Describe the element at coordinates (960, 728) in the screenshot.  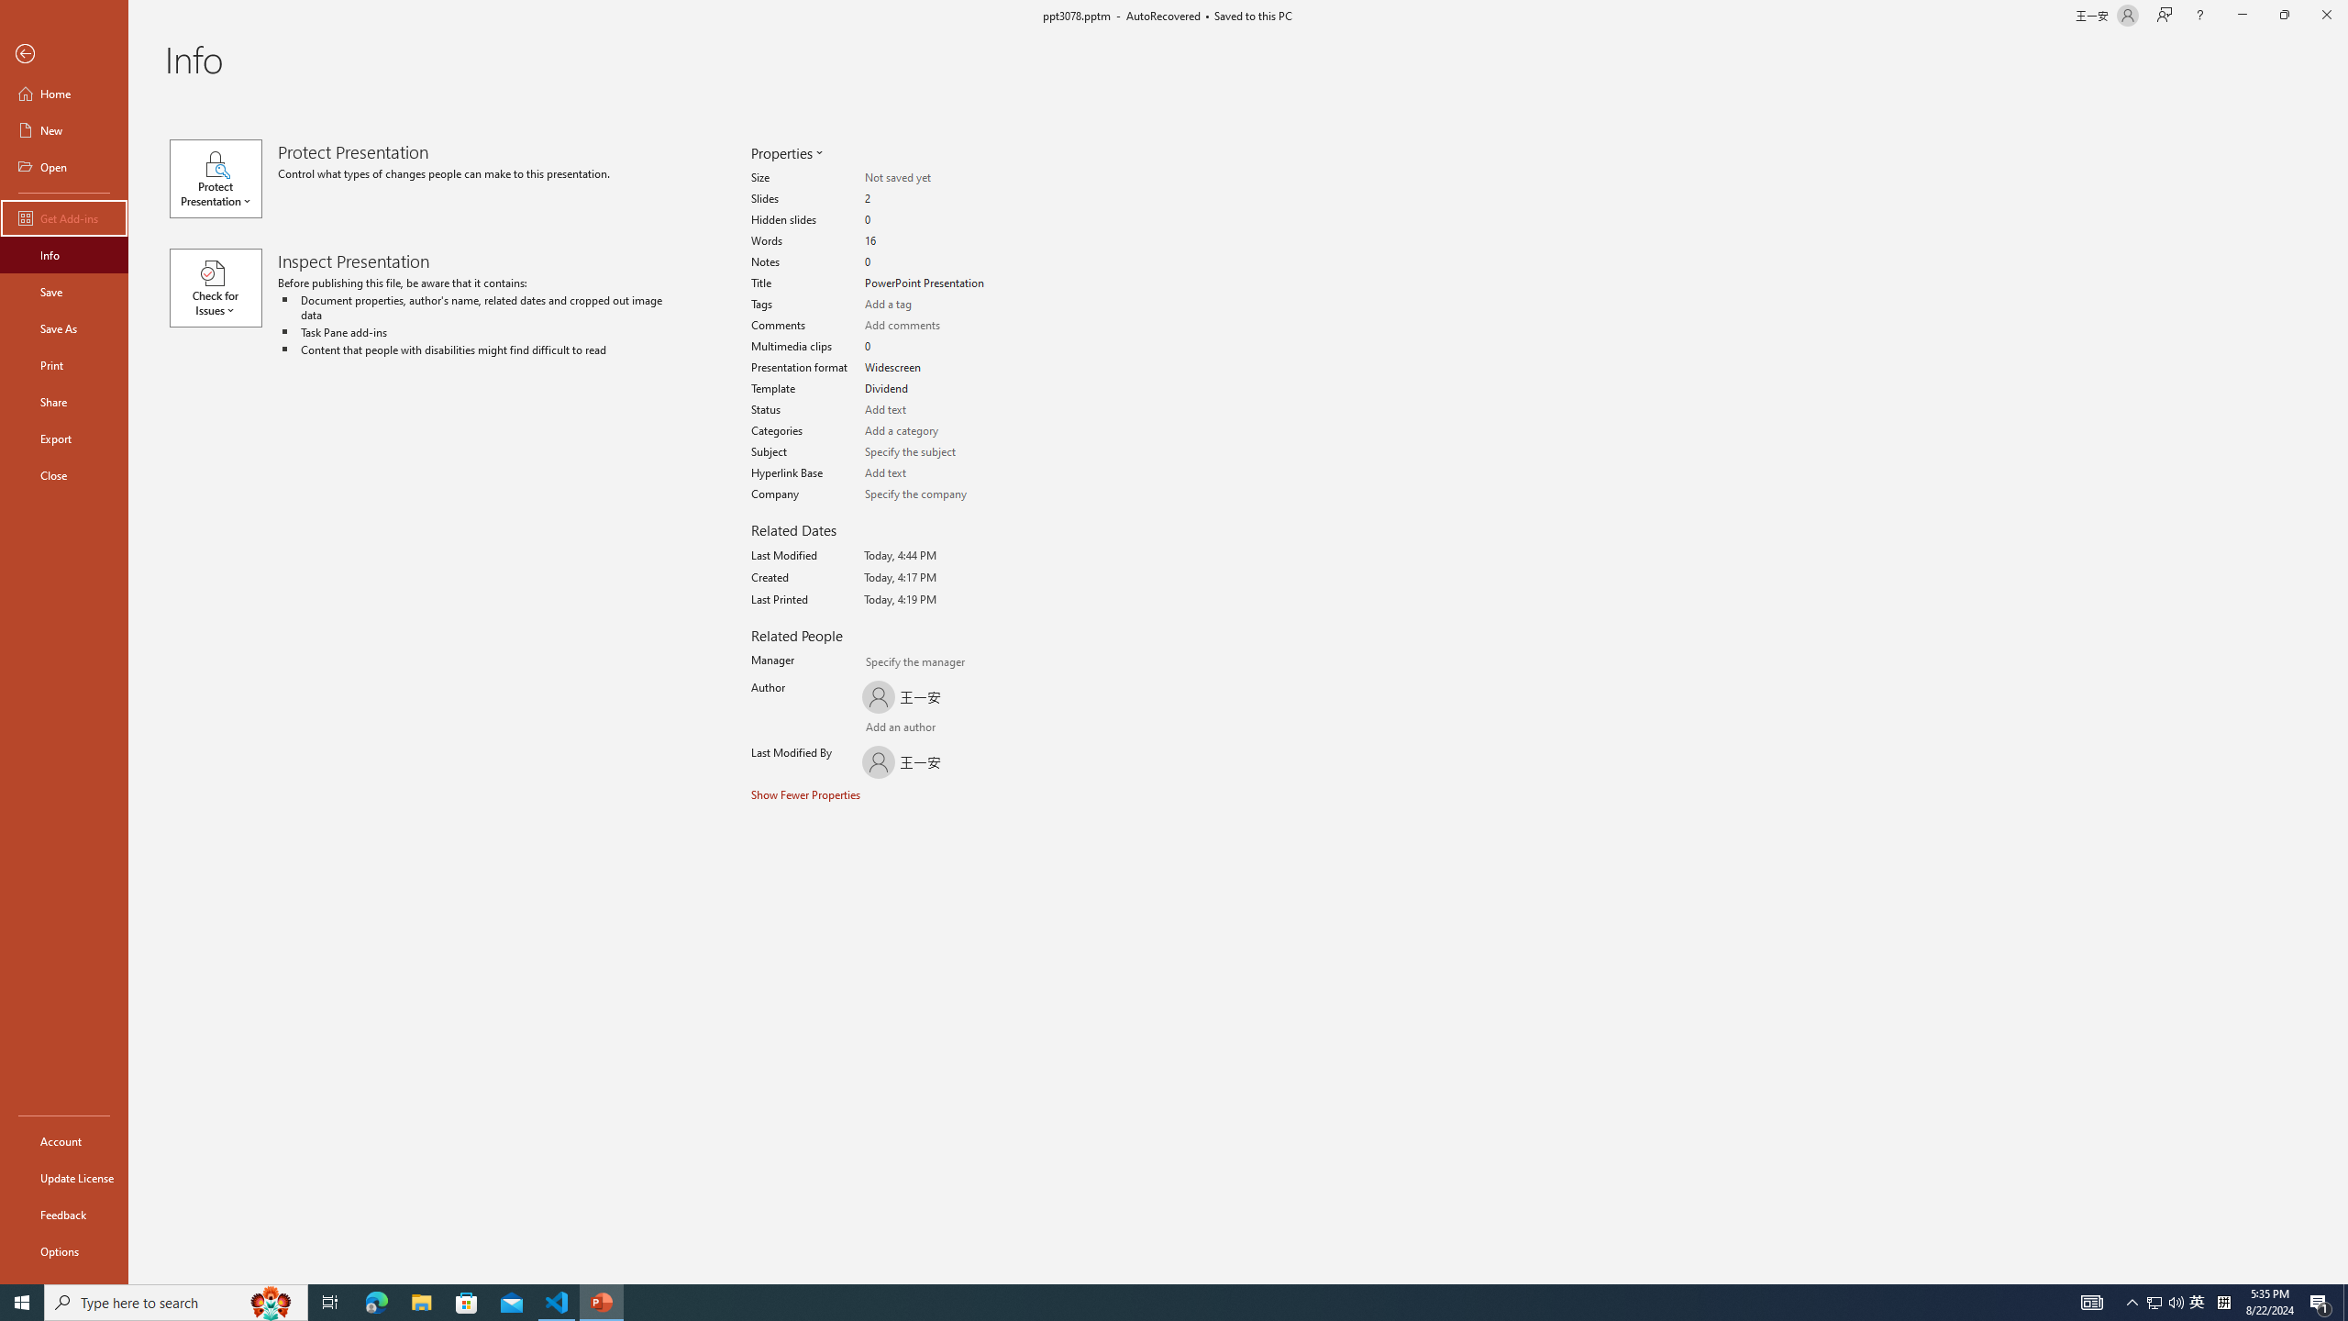
I see `Browse Address Book` at that location.